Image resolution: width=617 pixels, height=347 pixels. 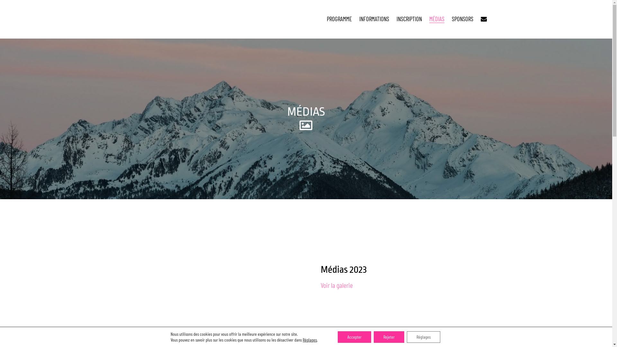 I want to click on Accueil, so click(x=174, y=19).